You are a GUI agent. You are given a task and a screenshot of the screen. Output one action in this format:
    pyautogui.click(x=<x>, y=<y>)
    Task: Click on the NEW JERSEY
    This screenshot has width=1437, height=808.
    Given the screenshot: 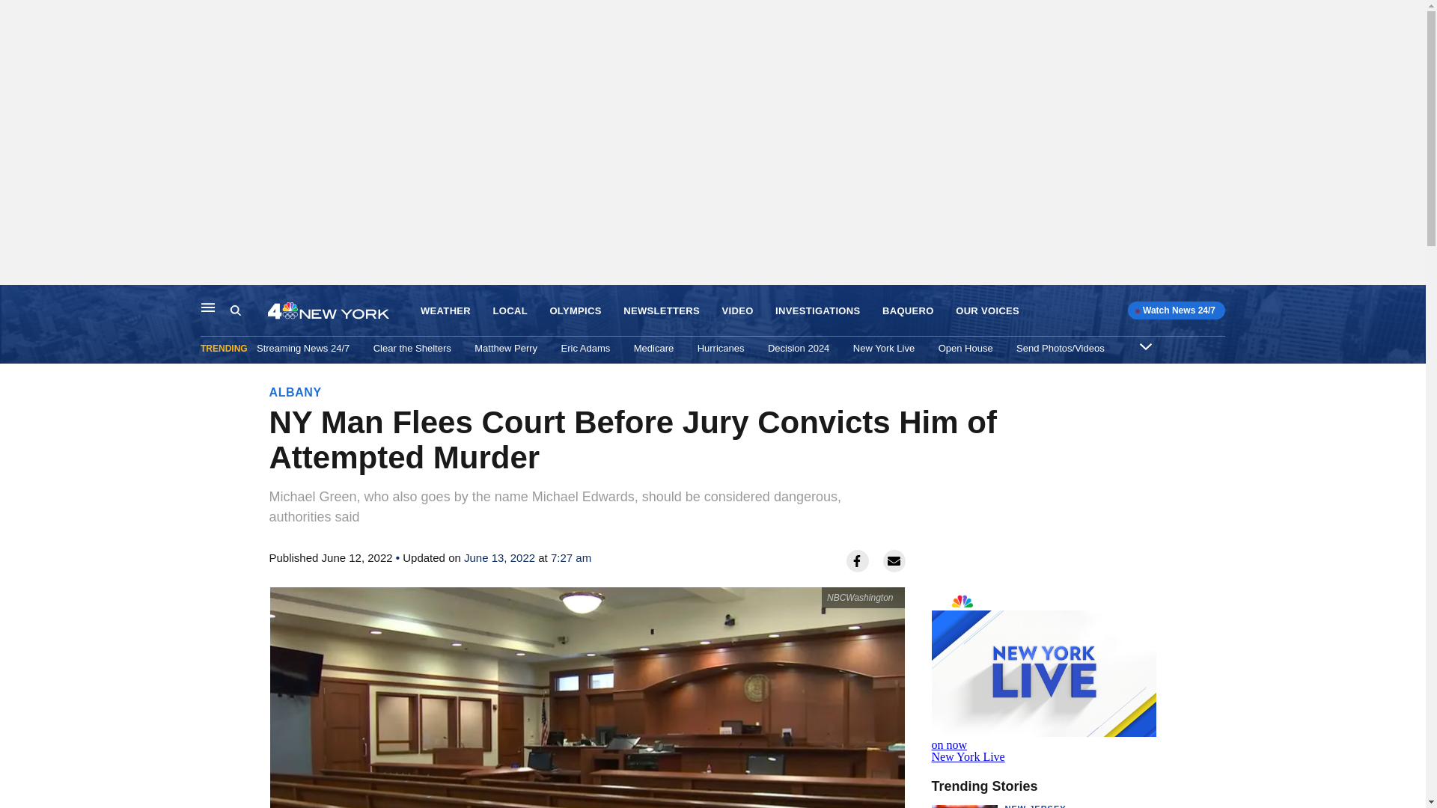 What is the action you would take?
    pyautogui.click(x=208, y=307)
    